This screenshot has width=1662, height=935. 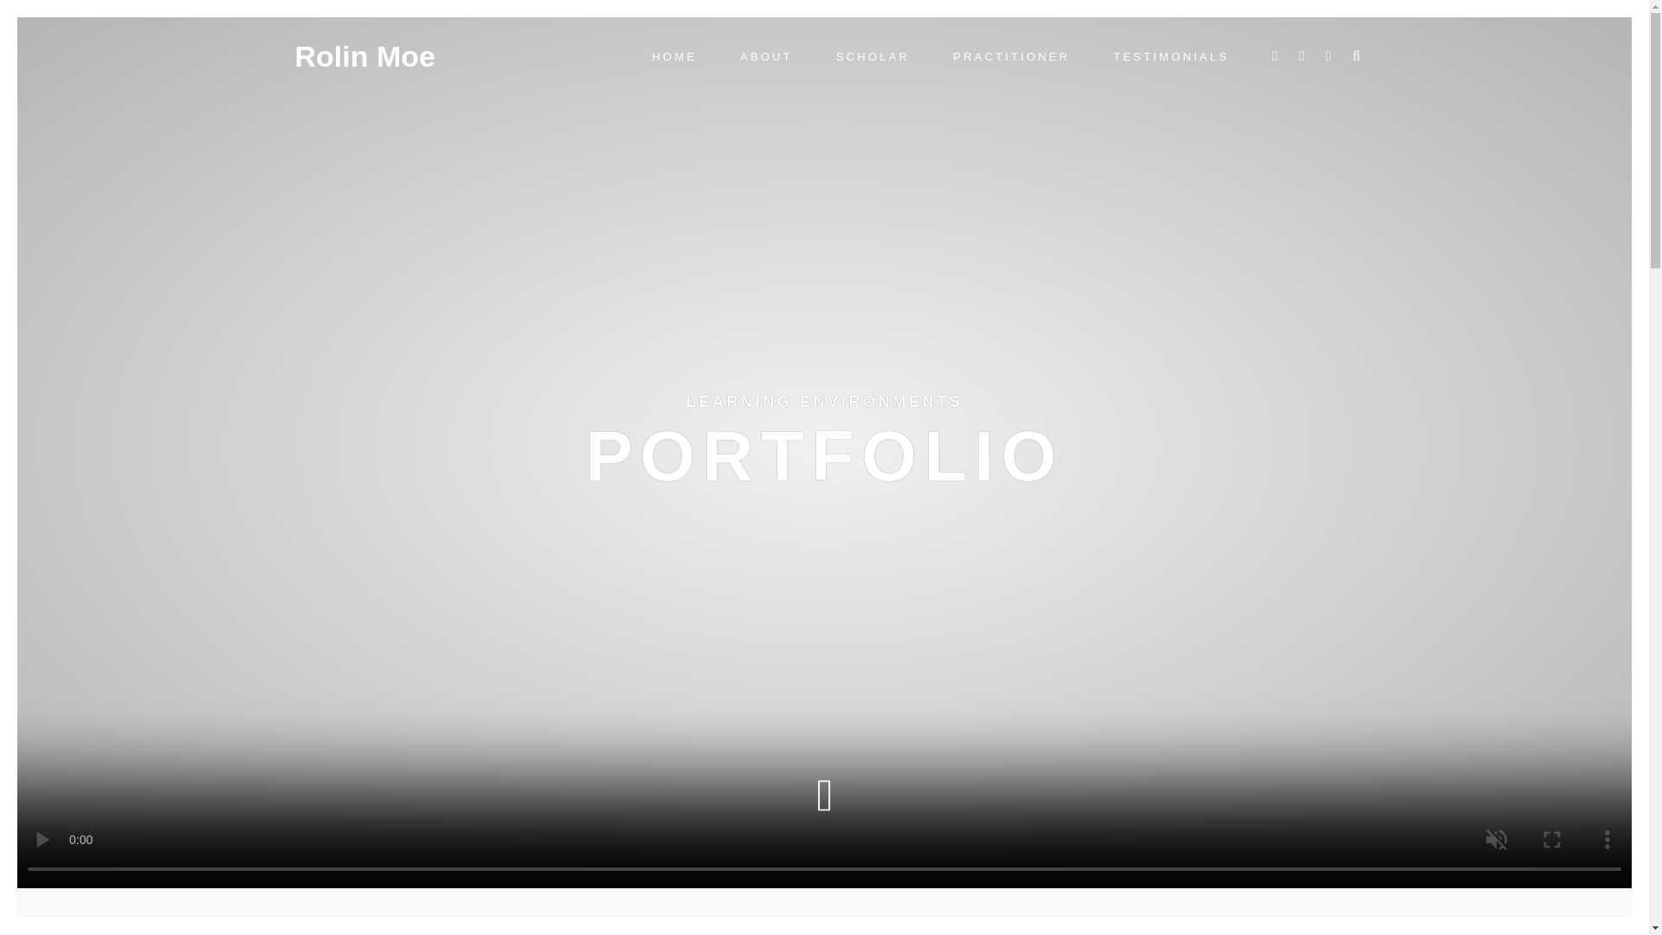 What do you see at coordinates (873, 57) in the screenshot?
I see `SCHOLAR` at bounding box center [873, 57].